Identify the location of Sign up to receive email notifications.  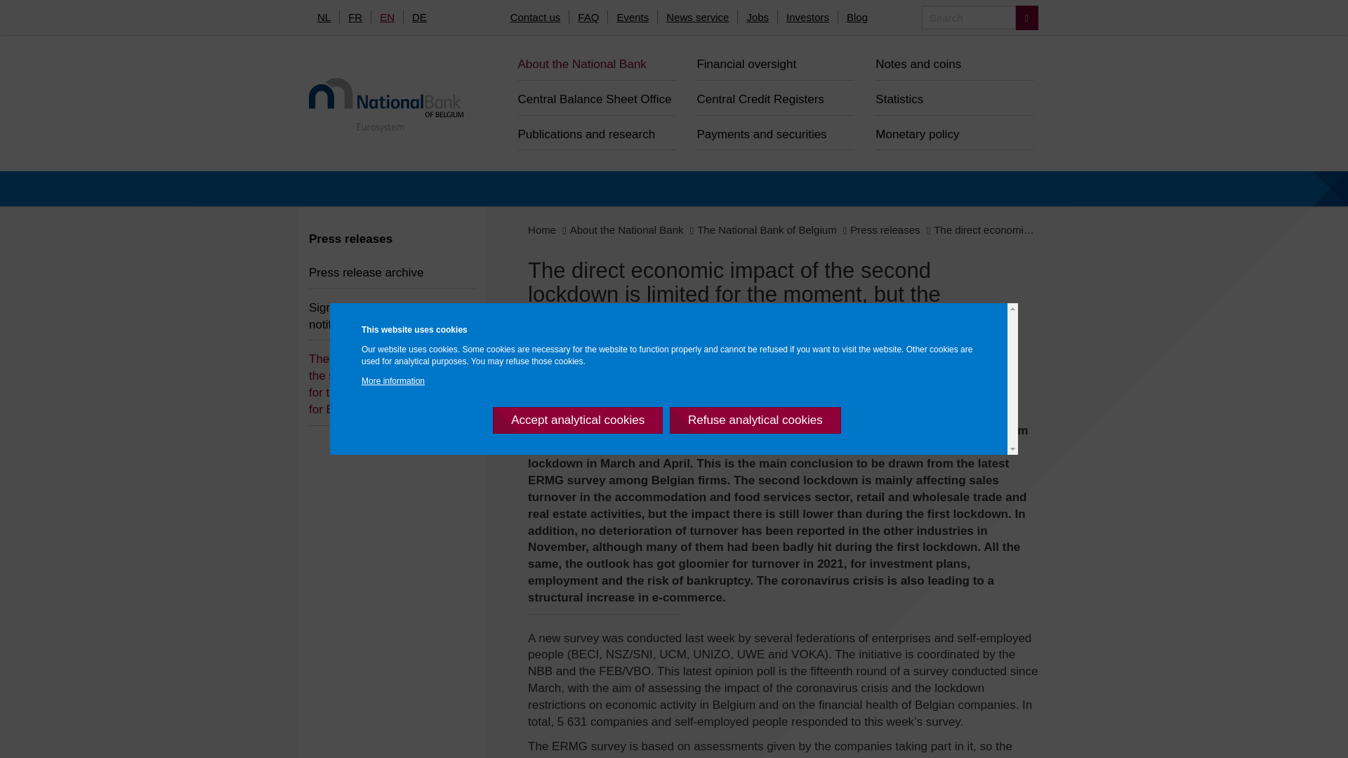
(392, 314).